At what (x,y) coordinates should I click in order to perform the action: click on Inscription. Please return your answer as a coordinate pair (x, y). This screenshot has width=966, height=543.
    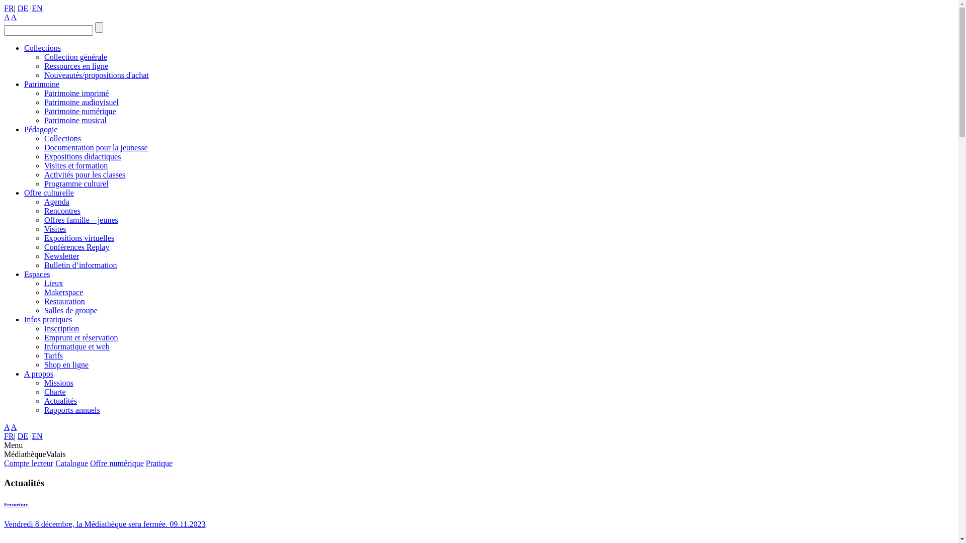
    Looking at the image, I should click on (61, 329).